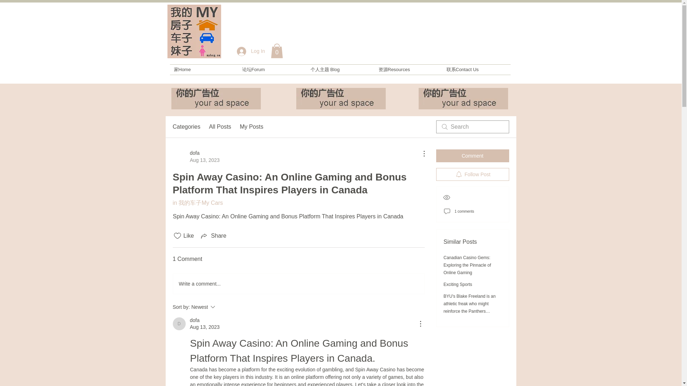 The image size is (687, 386). I want to click on Share, so click(220, 127).